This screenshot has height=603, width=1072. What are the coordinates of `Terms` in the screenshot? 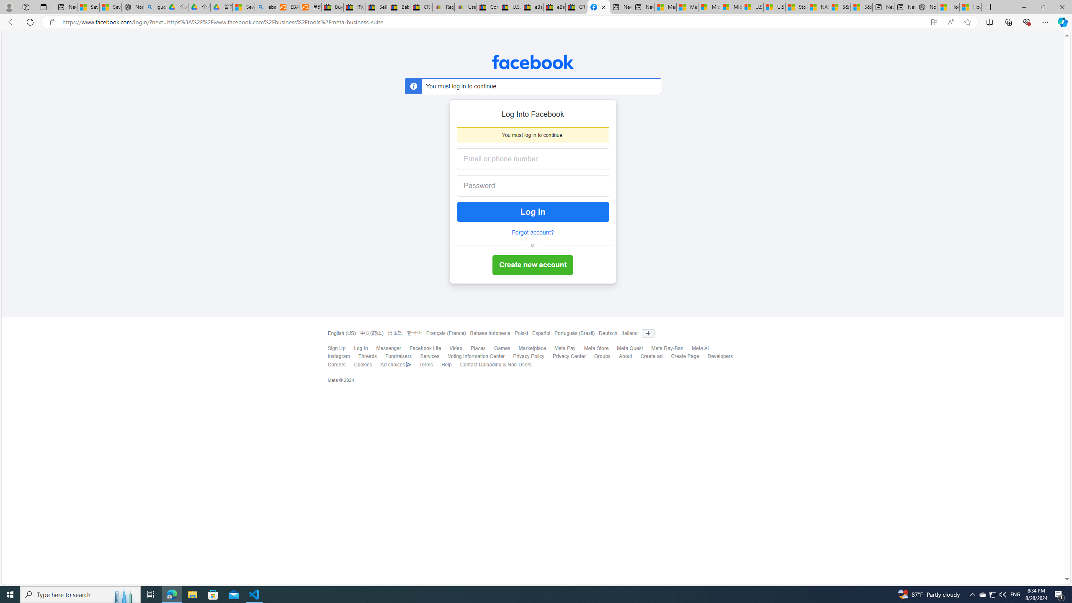 It's located at (422, 365).